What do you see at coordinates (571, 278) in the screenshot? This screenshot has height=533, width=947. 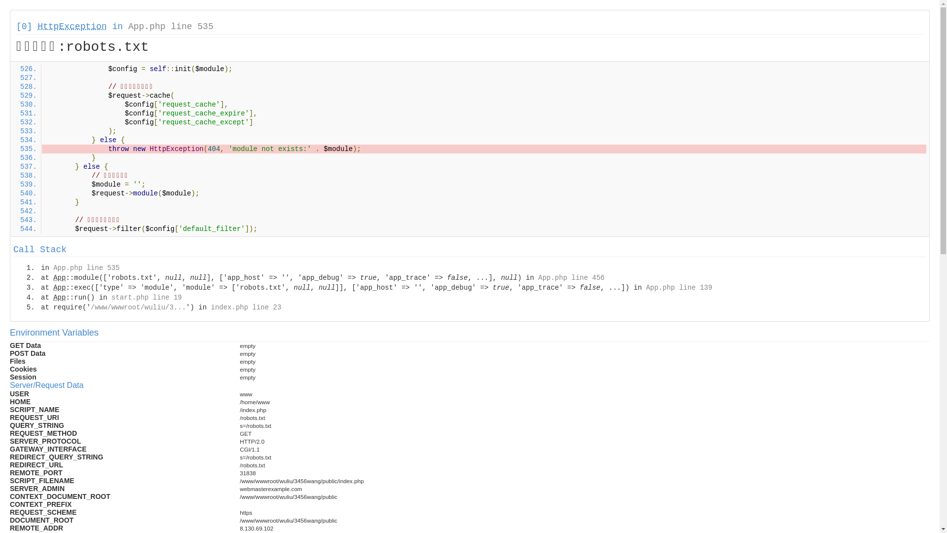 I see `App.php line 456` at bounding box center [571, 278].